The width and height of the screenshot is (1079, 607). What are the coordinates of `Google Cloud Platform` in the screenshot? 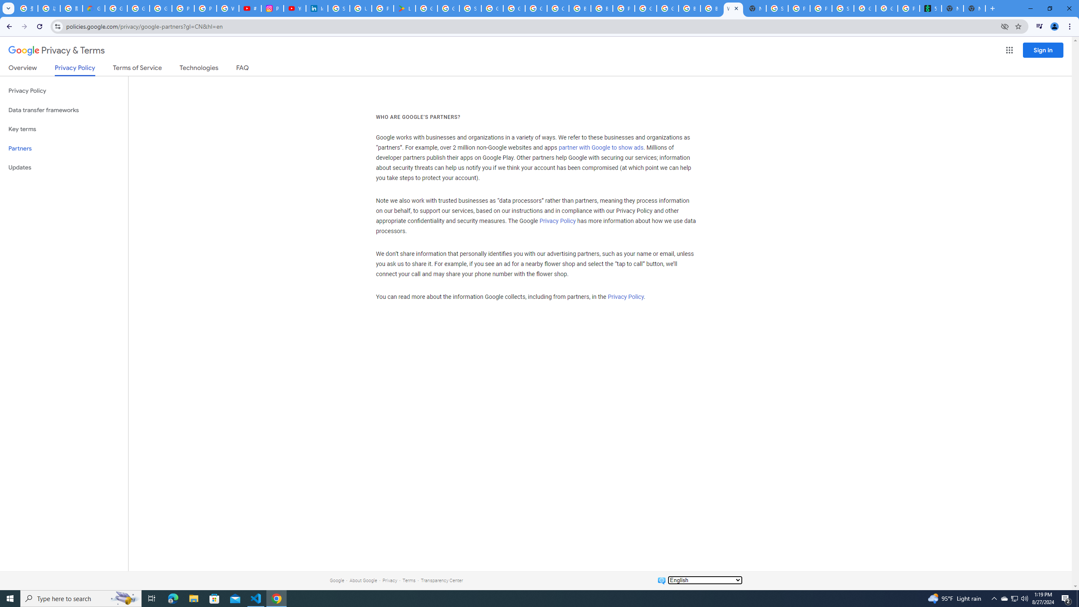 It's located at (667, 8).